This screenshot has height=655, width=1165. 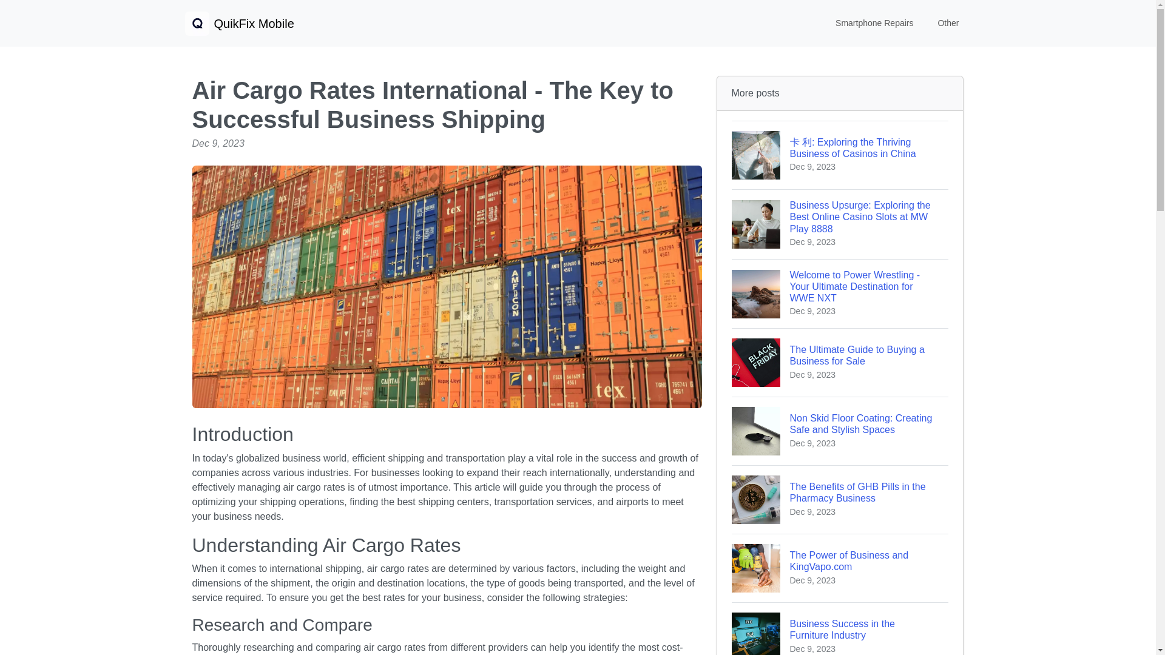 I want to click on Other, so click(x=948, y=23).